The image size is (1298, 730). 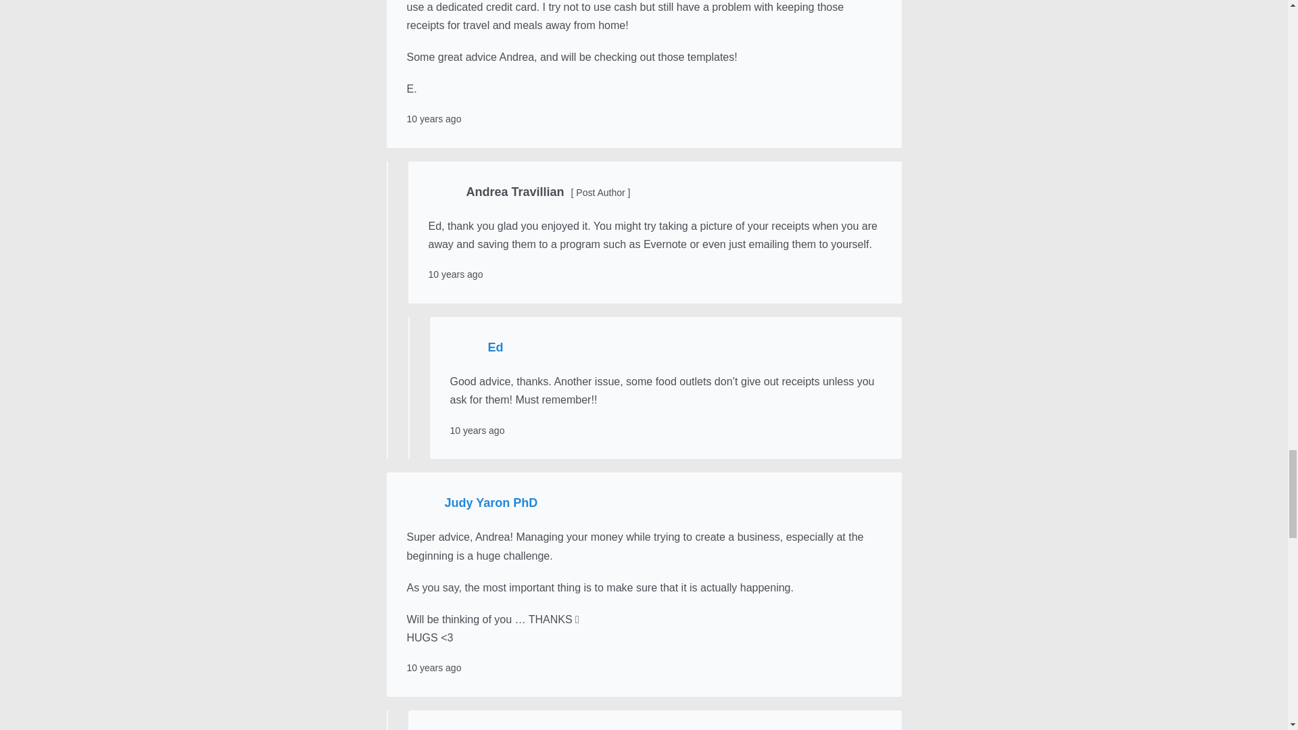 I want to click on 2014-07-21T10:01:35-05:00, so click(x=456, y=274).